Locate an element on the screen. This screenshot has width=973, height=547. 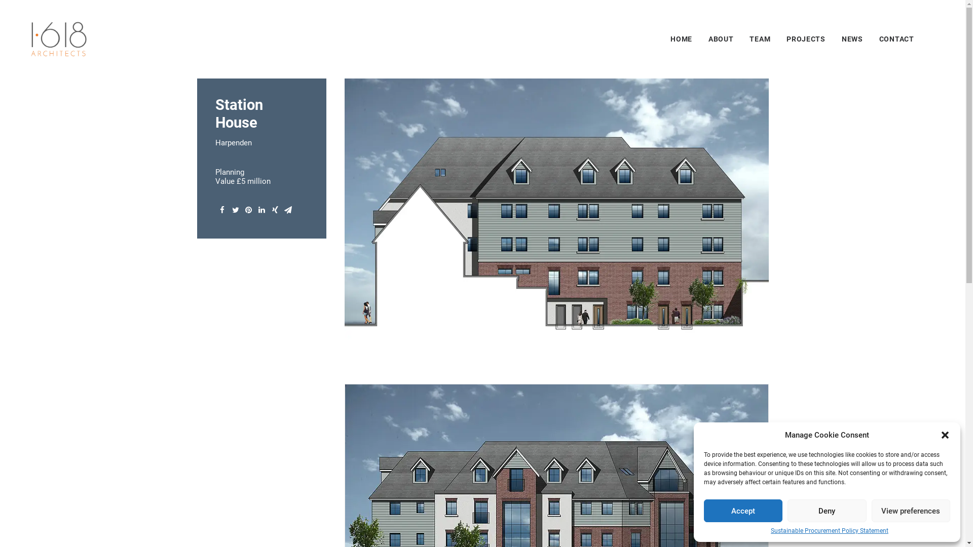
Sustainable Procurement Policy Statement is located at coordinates (830, 531).